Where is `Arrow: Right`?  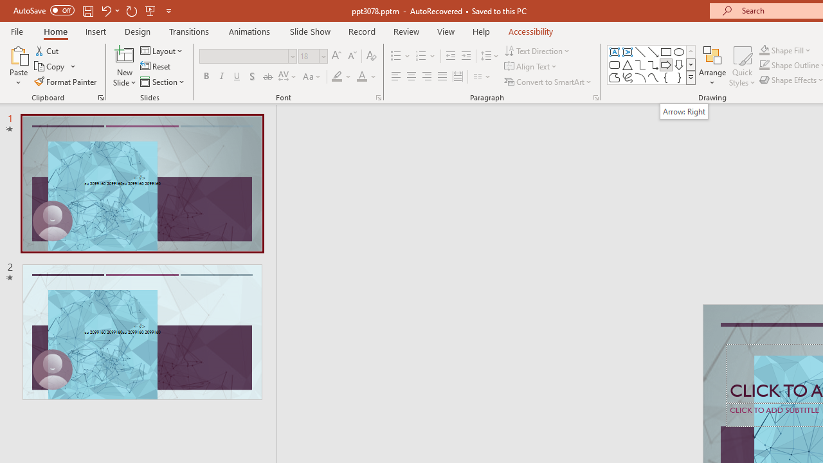
Arrow: Right is located at coordinates (666, 64).